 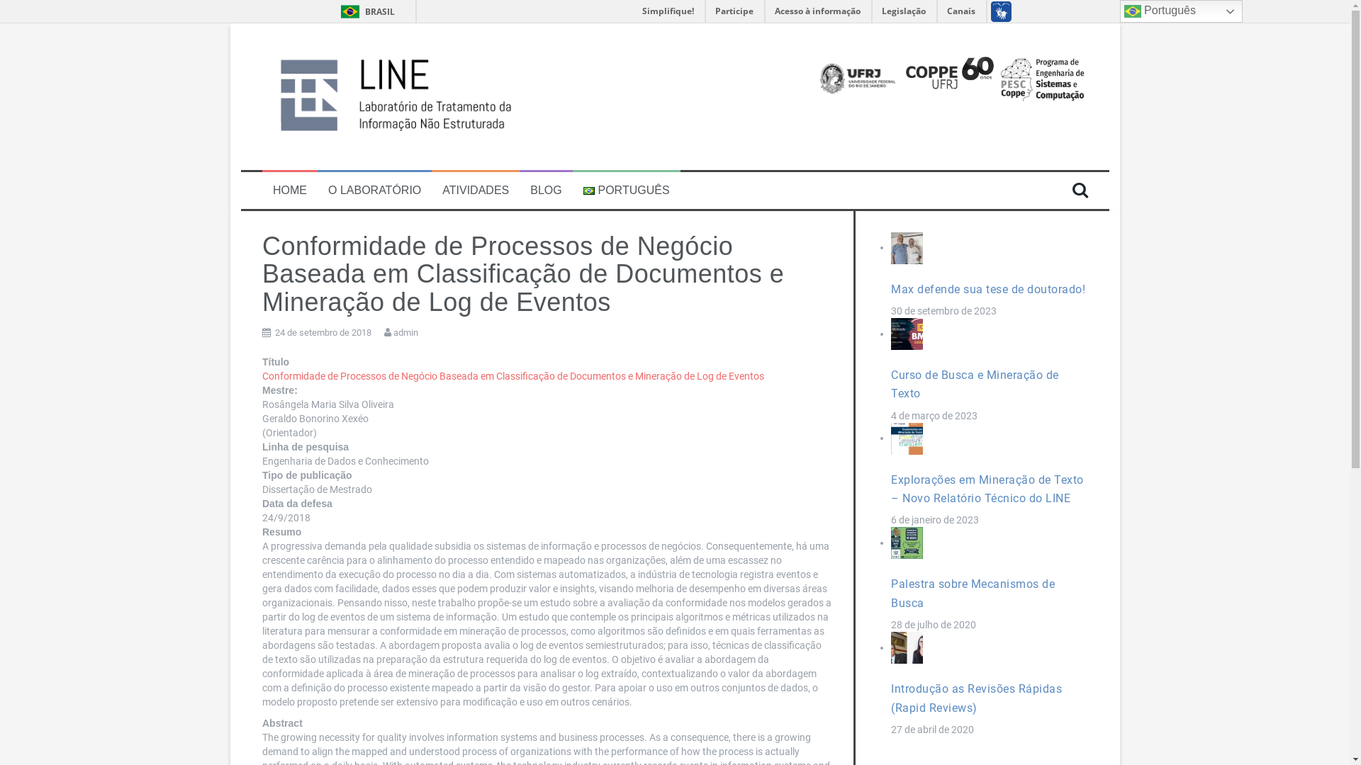 I want to click on Max defende sua tese de doutorado!, so click(x=988, y=289).